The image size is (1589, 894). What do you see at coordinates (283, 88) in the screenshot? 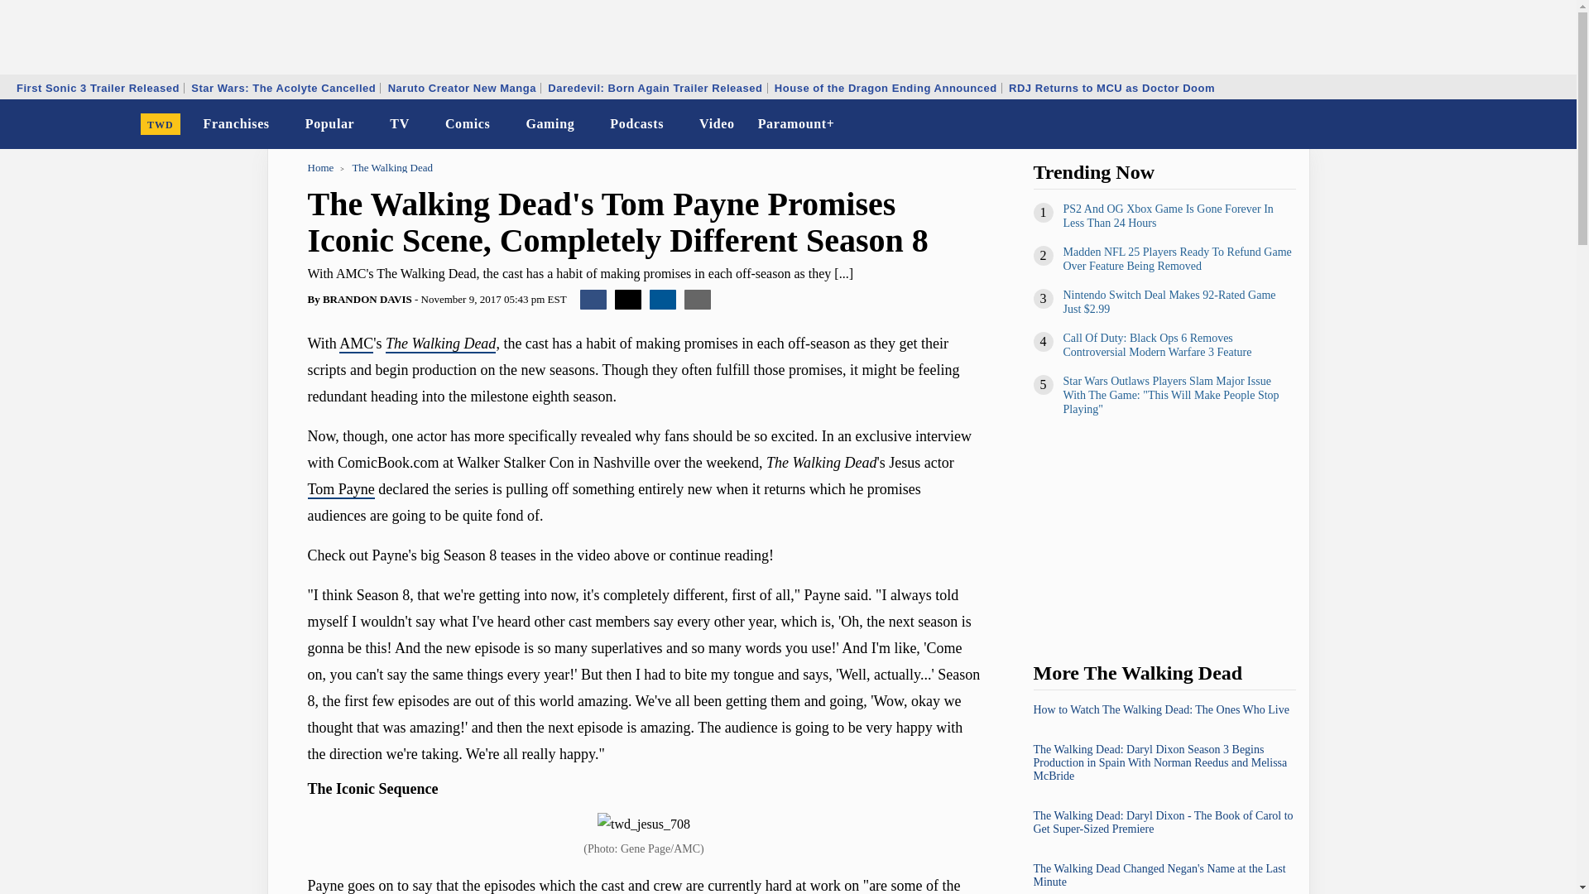
I see `Star Wars: The Acolyte Cancelled` at bounding box center [283, 88].